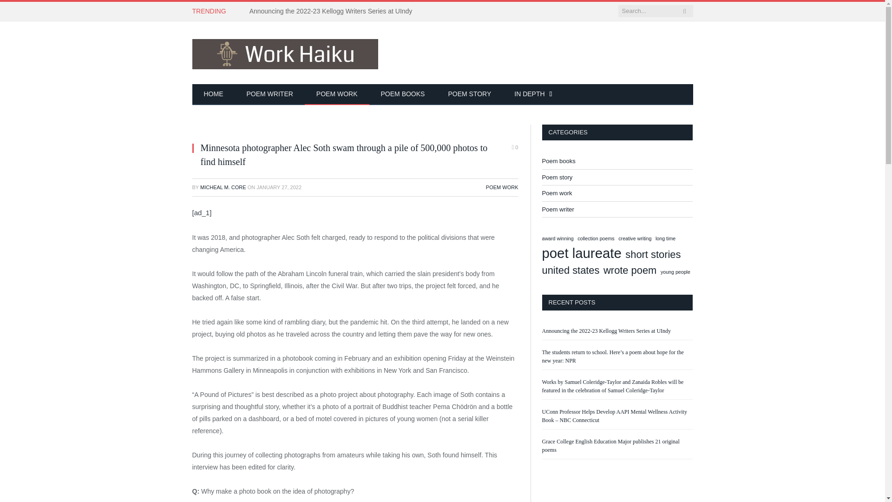 This screenshot has width=892, height=502. Describe the element at coordinates (279, 187) in the screenshot. I see `2022-01-27` at that location.